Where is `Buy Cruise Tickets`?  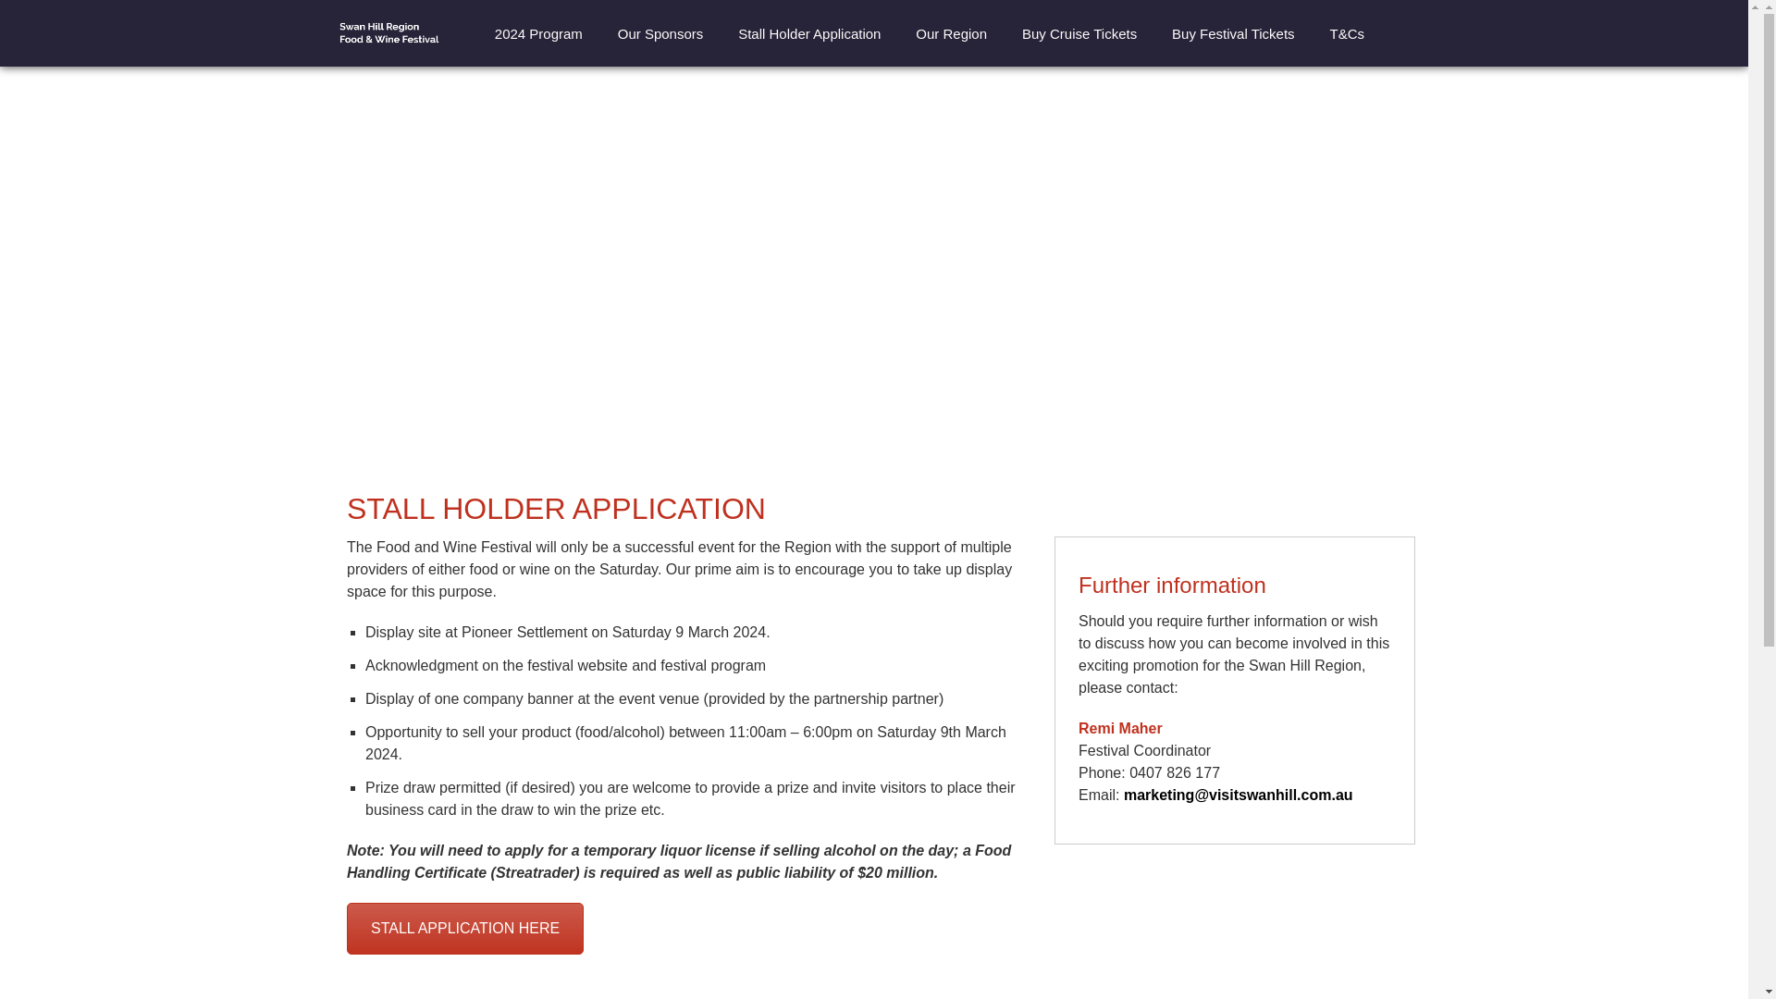 Buy Cruise Tickets is located at coordinates (1079, 33).